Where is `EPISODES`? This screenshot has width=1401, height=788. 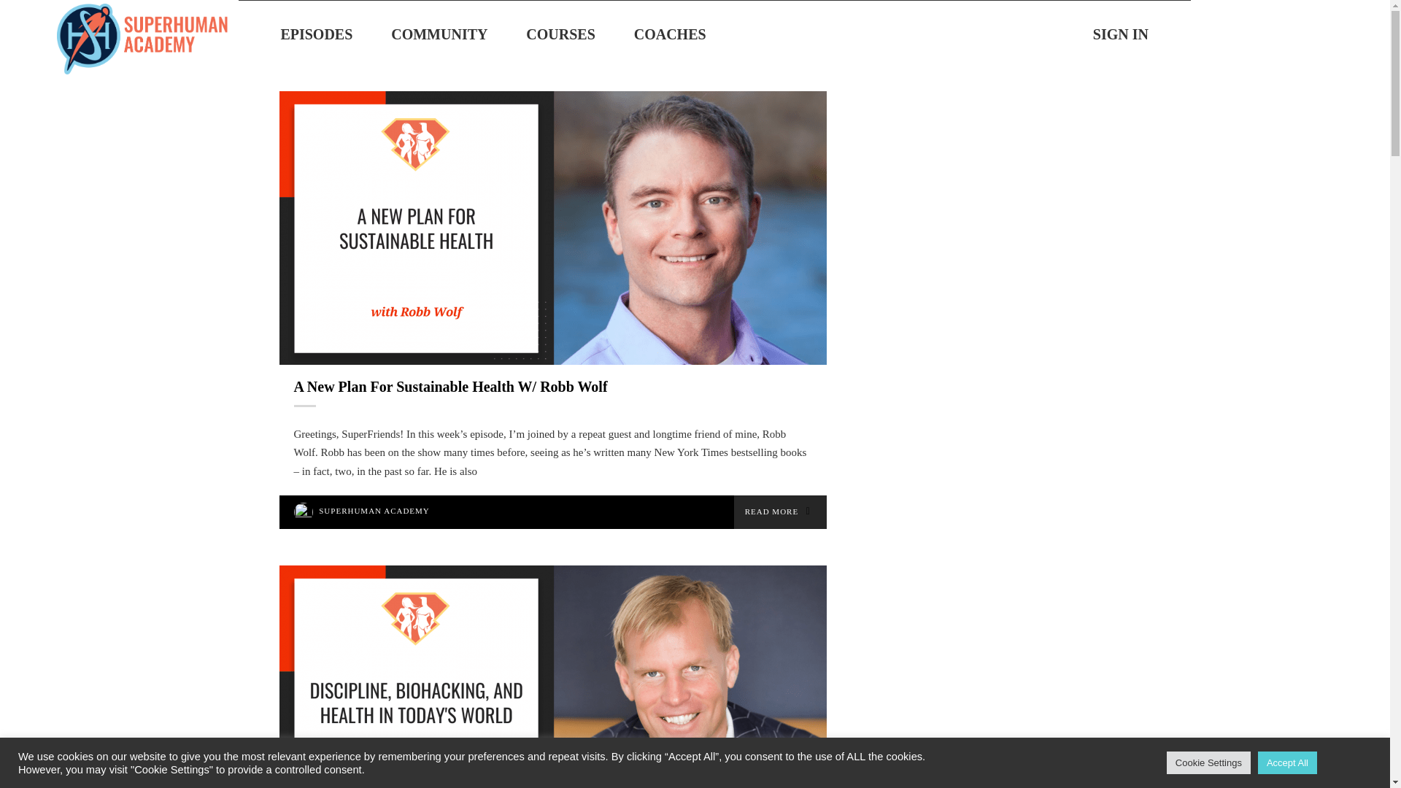 EPISODES is located at coordinates (317, 34).